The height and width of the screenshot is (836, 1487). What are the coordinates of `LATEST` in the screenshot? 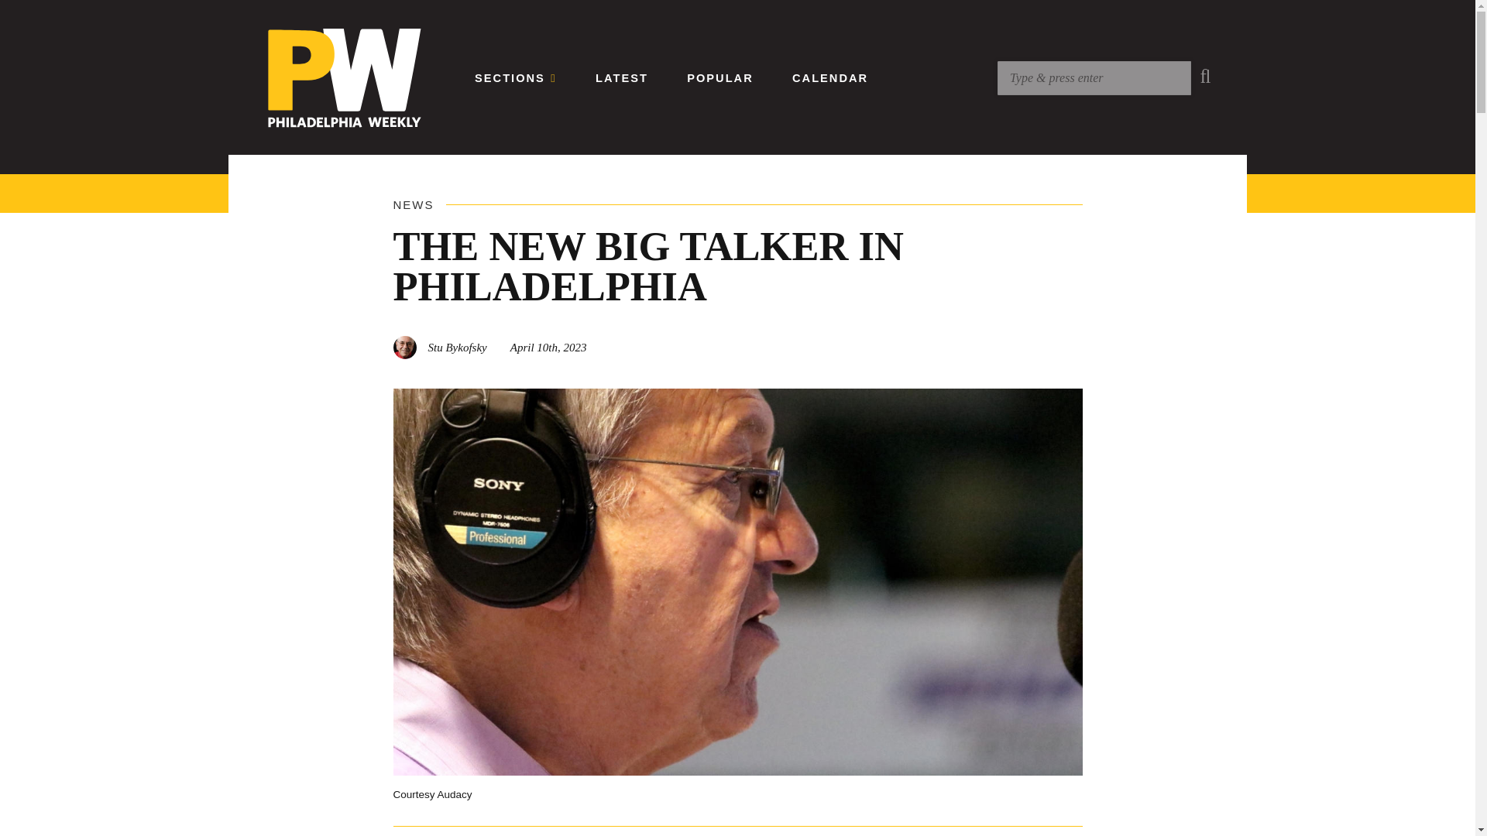 It's located at (622, 77).